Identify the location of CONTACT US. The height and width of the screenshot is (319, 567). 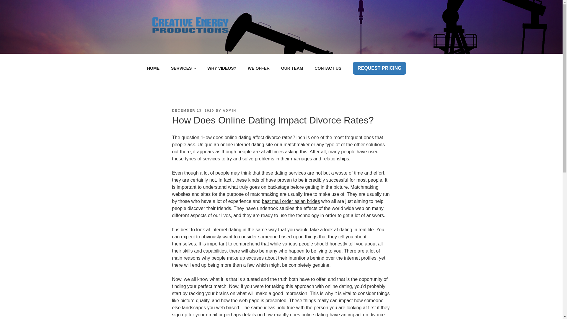
(328, 68).